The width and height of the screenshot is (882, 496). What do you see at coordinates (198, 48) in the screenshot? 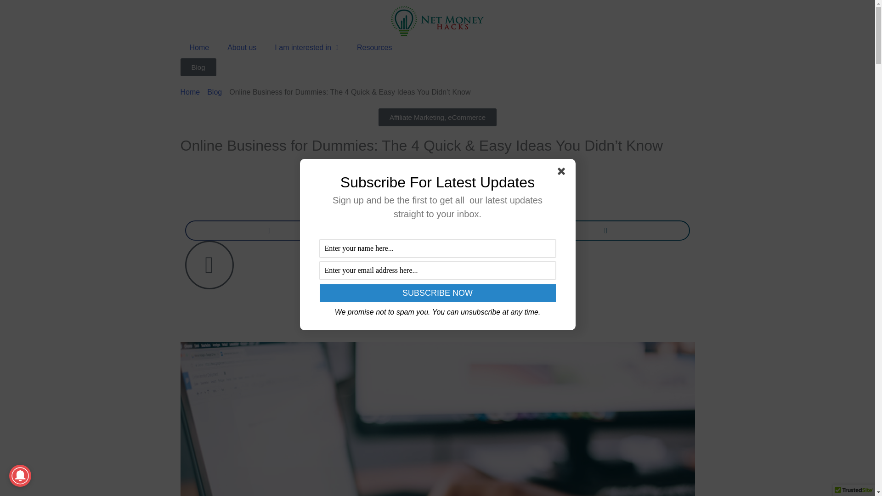
I see `Home` at bounding box center [198, 48].